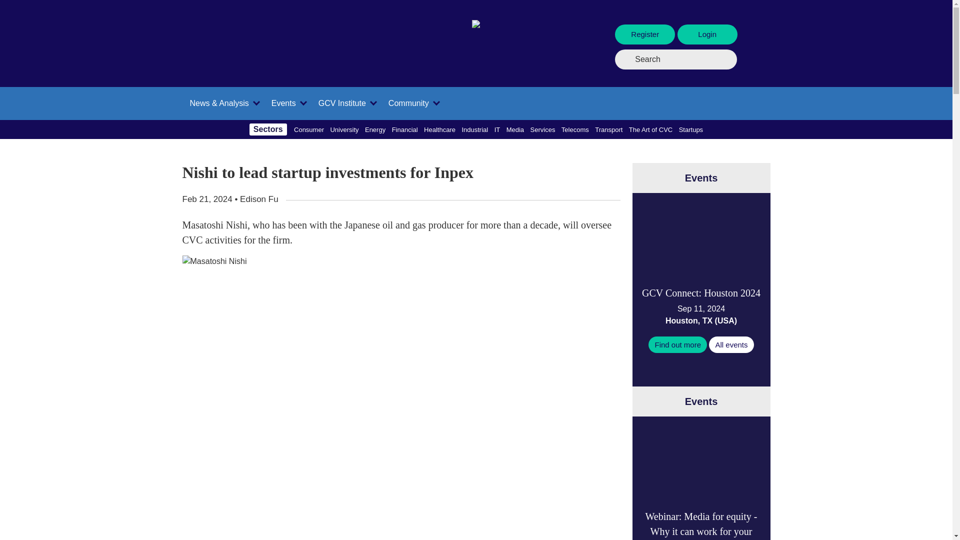 The width and height of the screenshot is (960, 540). I want to click on Register, so click(645, 34).